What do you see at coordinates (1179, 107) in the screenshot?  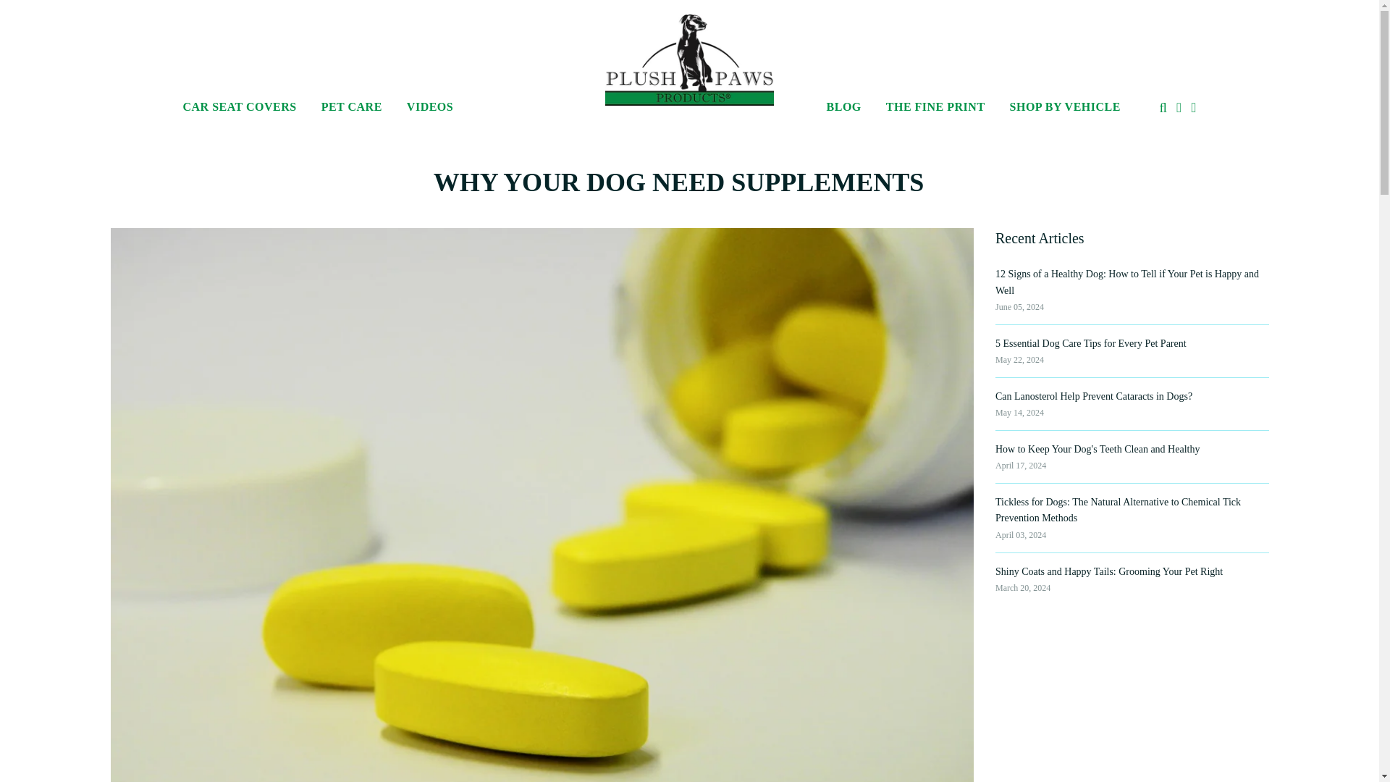 I see `Log in` at bounding box center [1179, 107].